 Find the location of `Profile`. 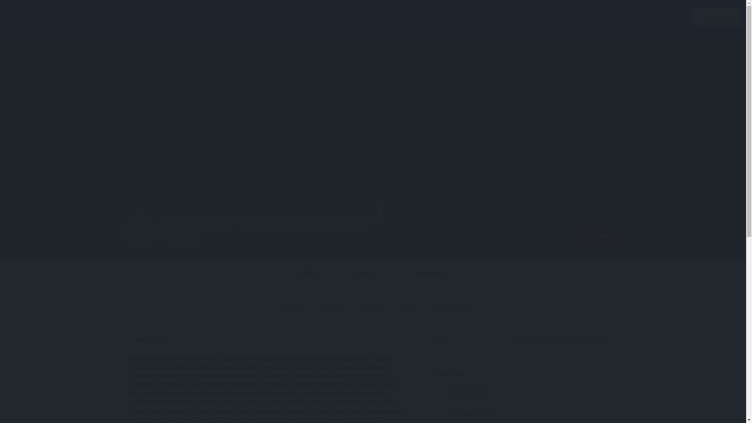

Profile is located at coordinates (306, 273).